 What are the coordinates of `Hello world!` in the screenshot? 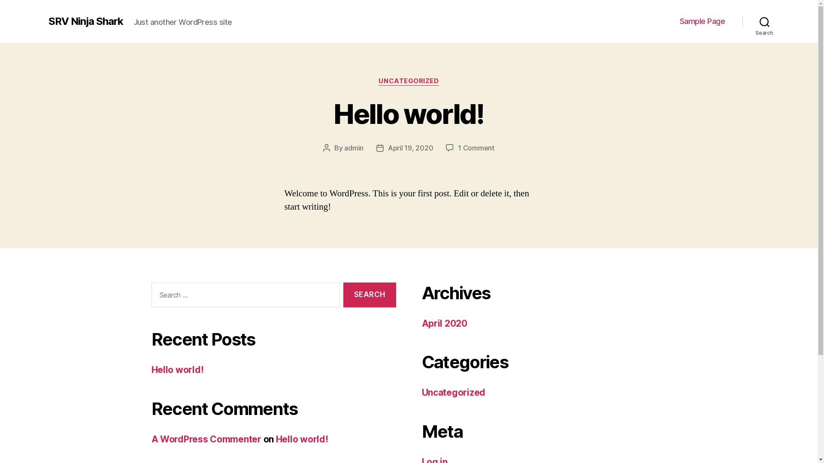 It's located at (177, 370).